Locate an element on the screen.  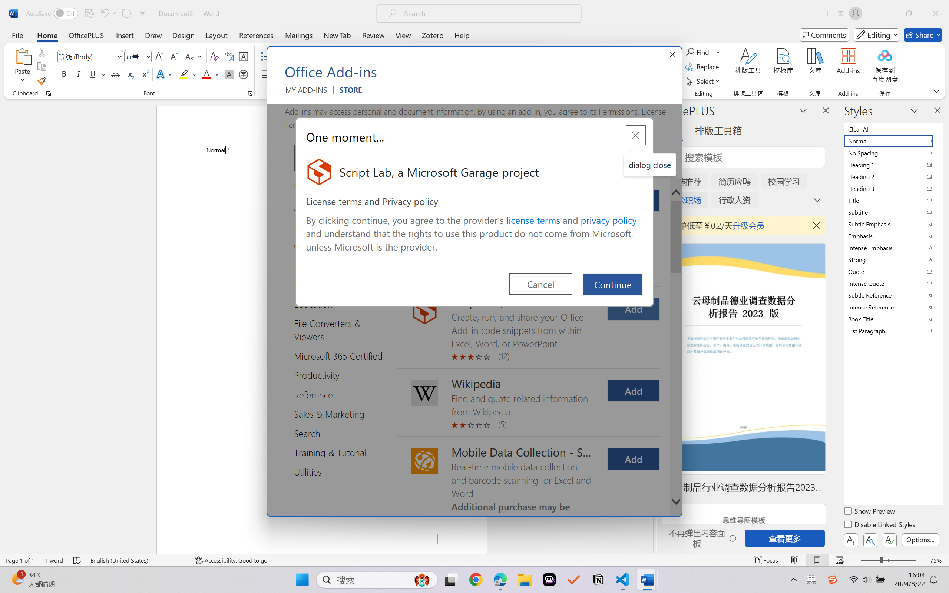
Class: Image is located at coordinates (833, 580).